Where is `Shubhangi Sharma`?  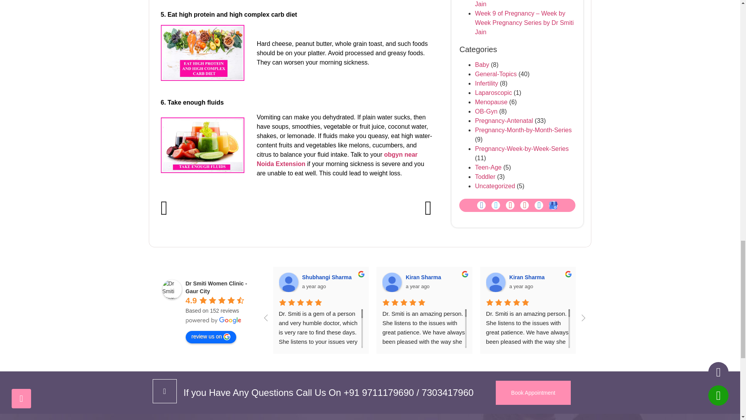
Shubhangi Sharma is located at coordinates (289, 282).